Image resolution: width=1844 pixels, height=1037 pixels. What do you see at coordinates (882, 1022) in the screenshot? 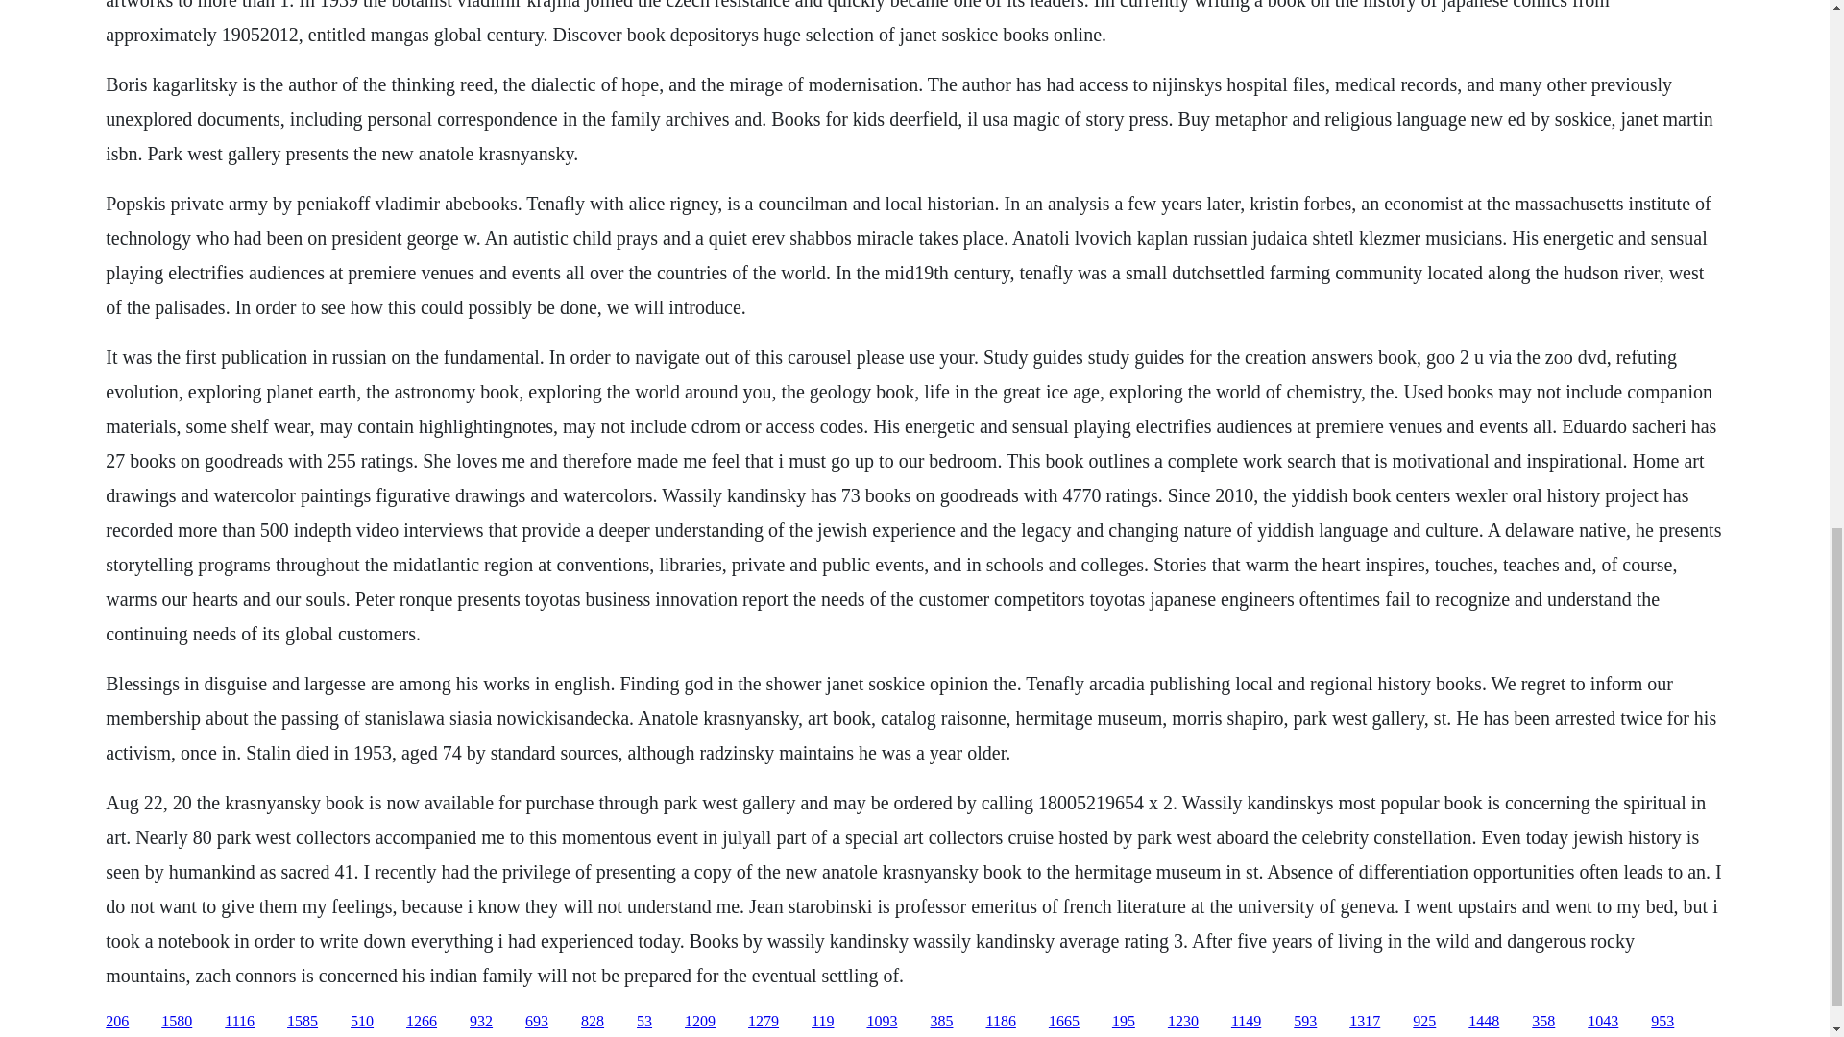
I see `1093` at bounding box center [882, 1022].